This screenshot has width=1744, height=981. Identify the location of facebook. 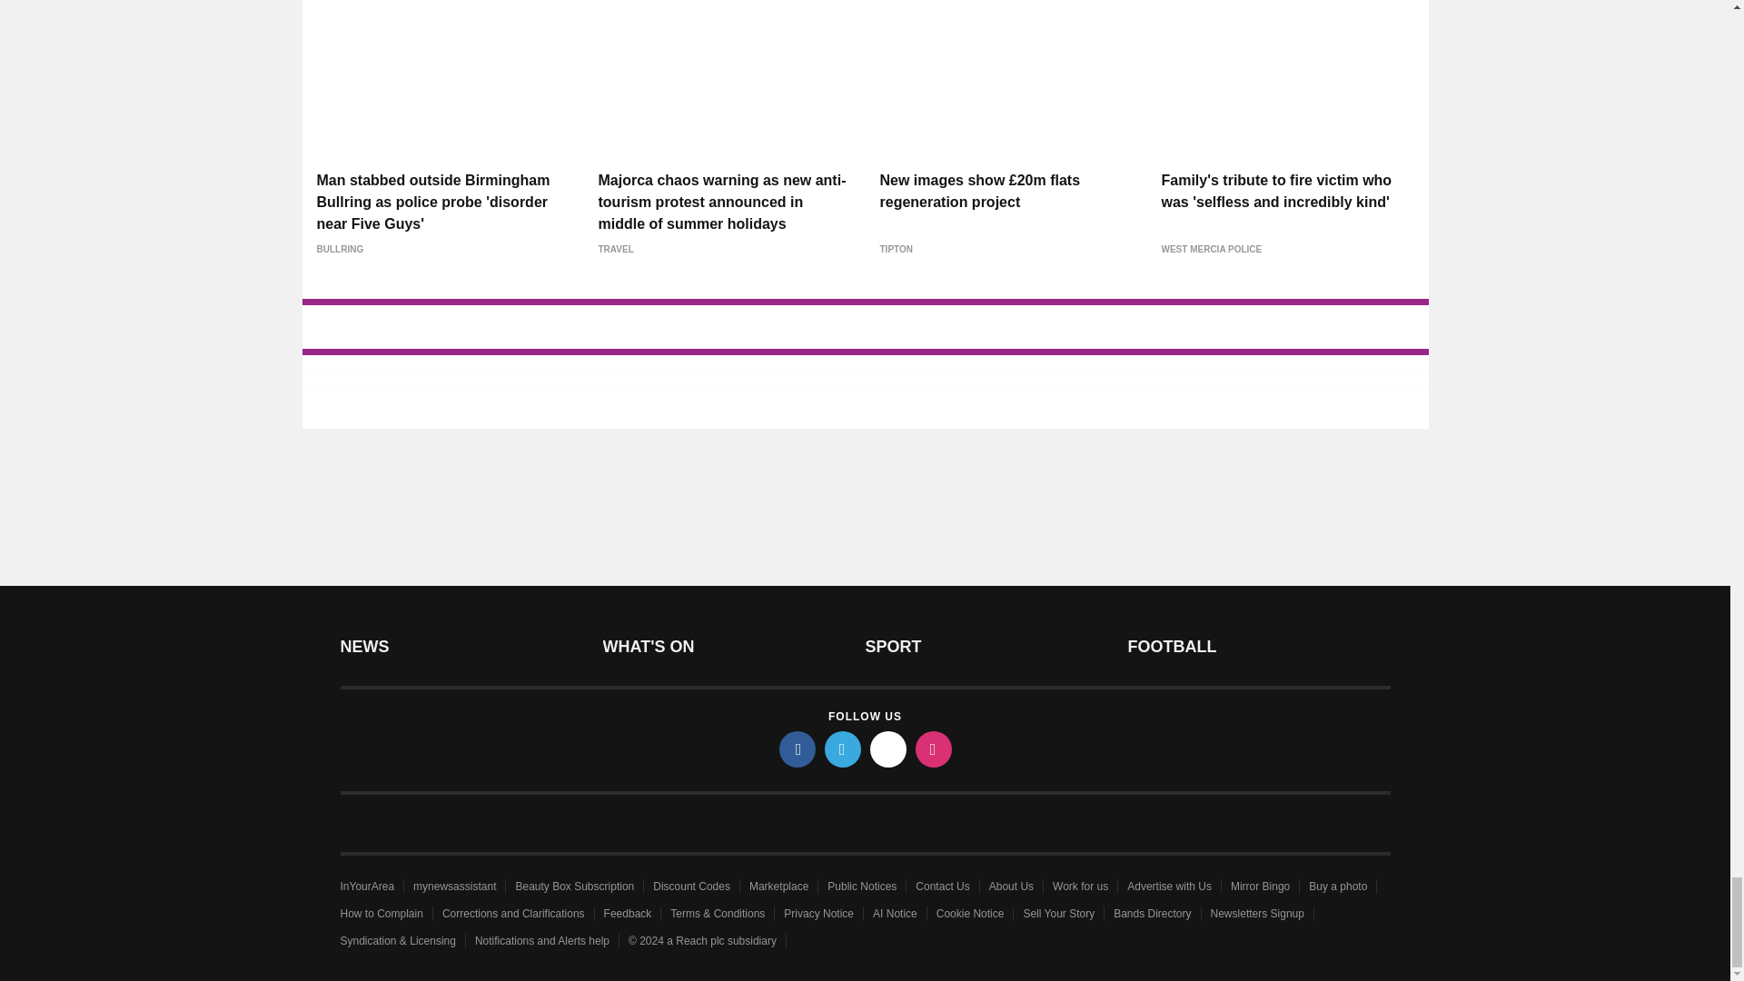
(798, 748).